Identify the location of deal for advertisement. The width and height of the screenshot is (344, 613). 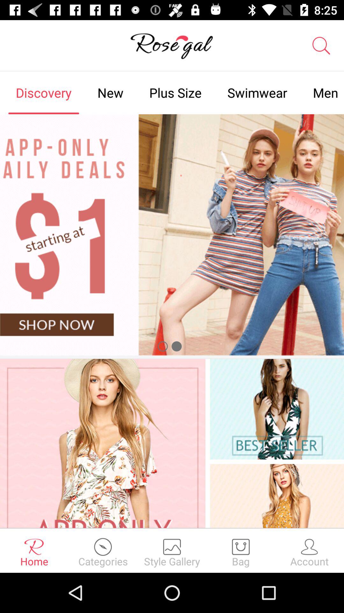
(172, 235).